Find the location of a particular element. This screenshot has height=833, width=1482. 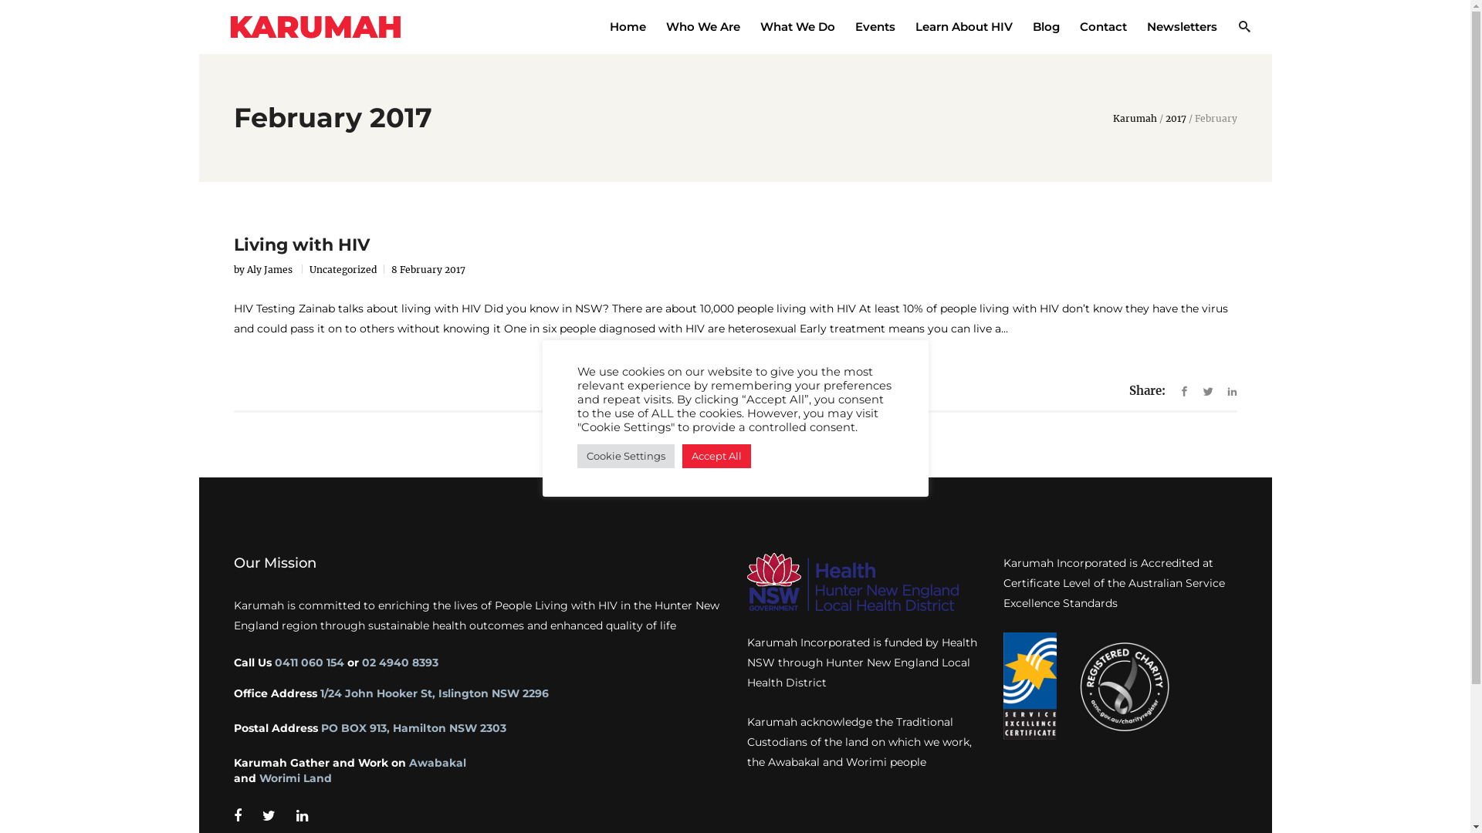

Uncategorized is located at coordinates (343, 270).